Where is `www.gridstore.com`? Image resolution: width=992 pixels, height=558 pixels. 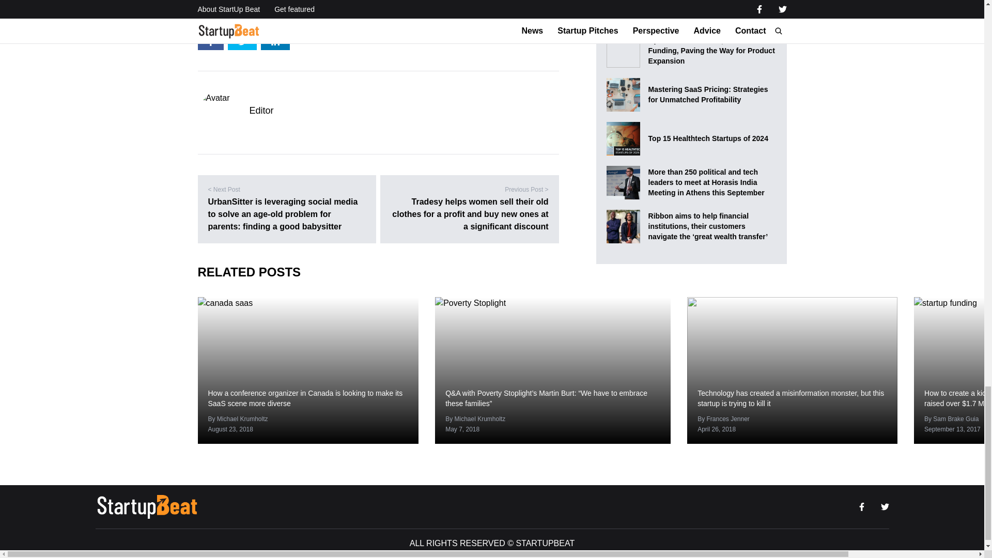 www.gridstore.com is located at coordinates (275, 14).